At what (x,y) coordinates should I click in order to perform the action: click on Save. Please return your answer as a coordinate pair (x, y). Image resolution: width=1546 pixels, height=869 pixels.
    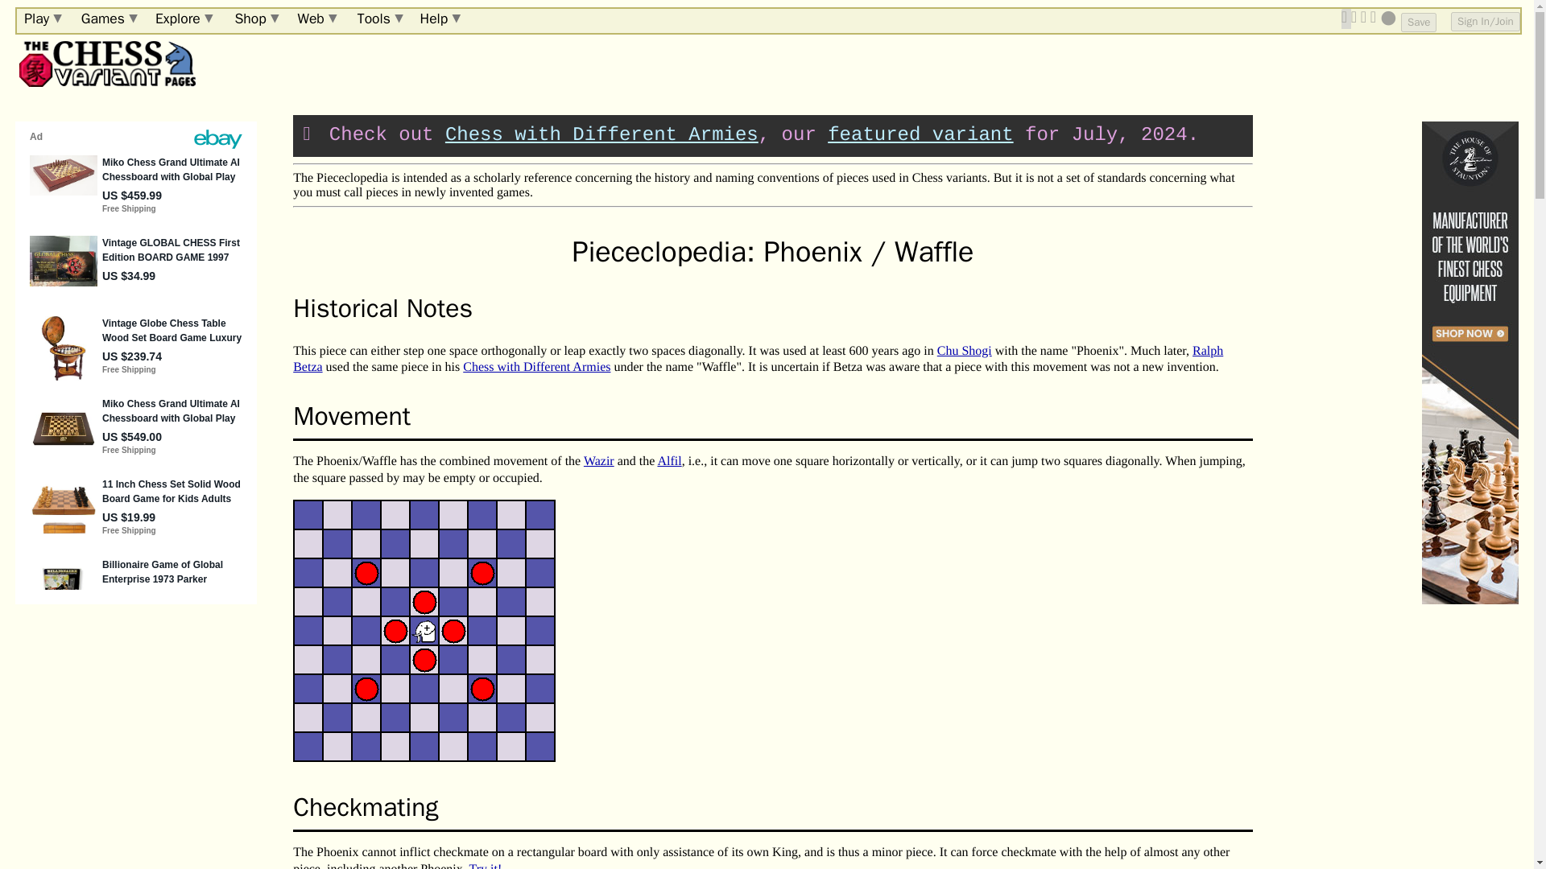
    Looking at the image, I should click on (1418, 23).